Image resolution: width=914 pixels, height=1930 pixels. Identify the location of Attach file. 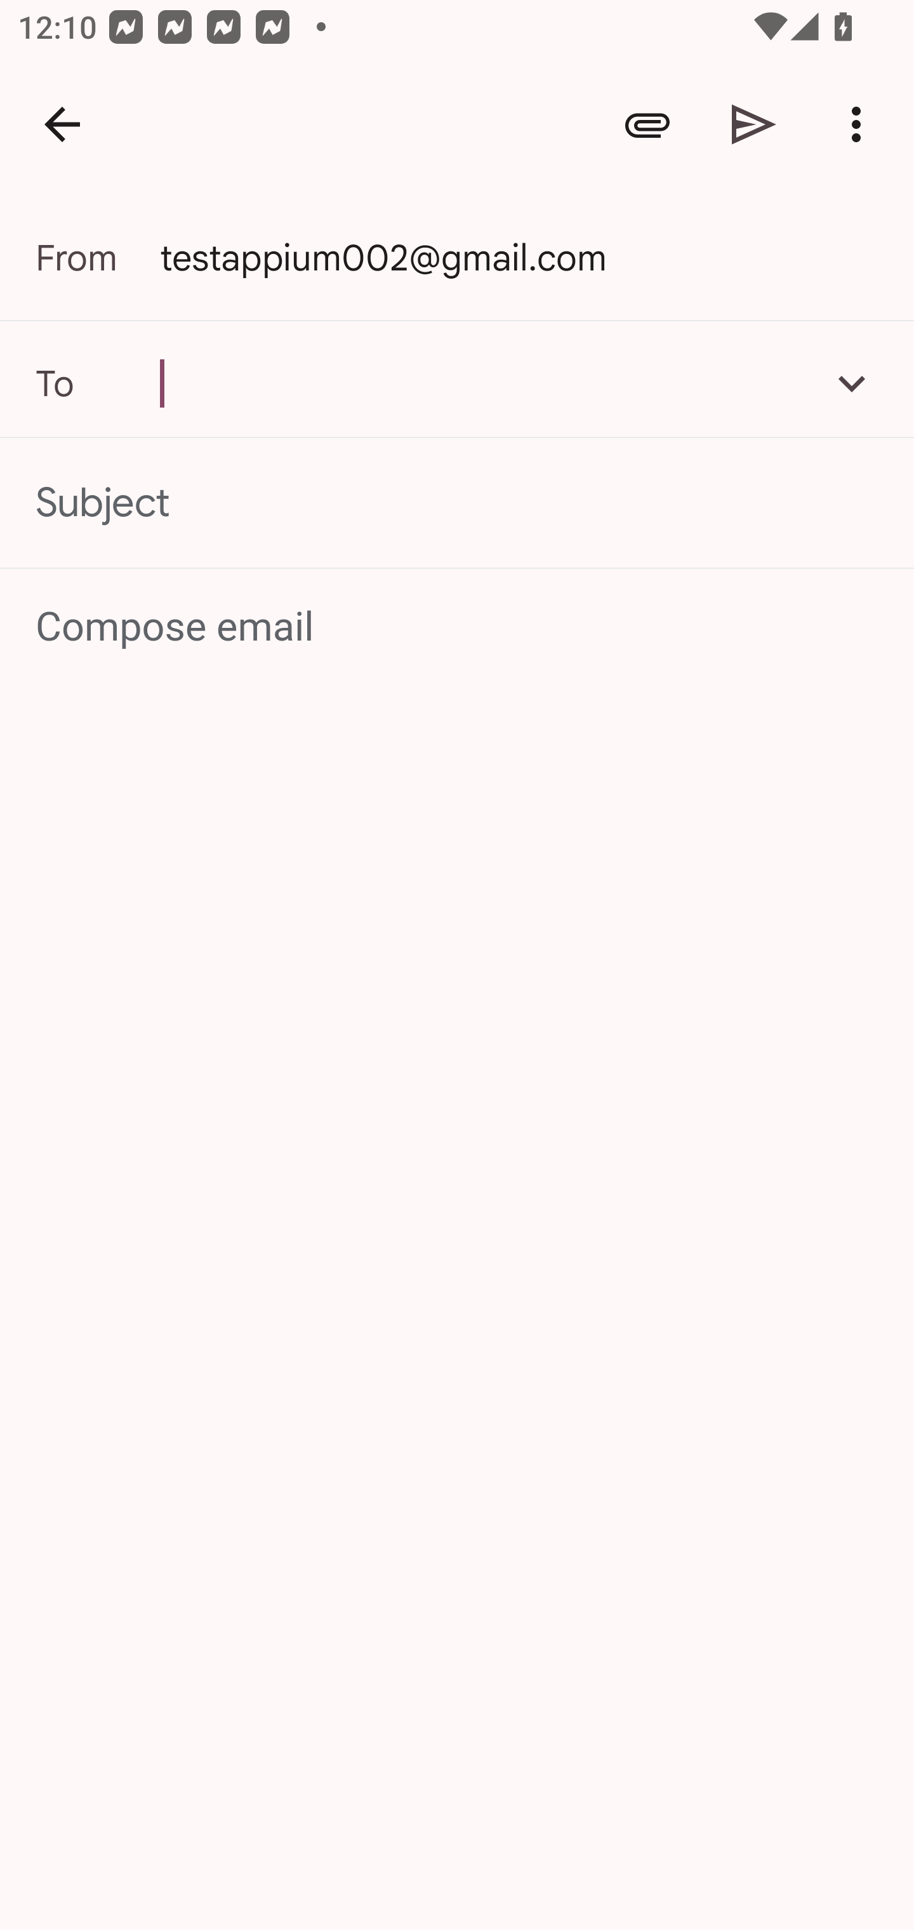
(647, 124).